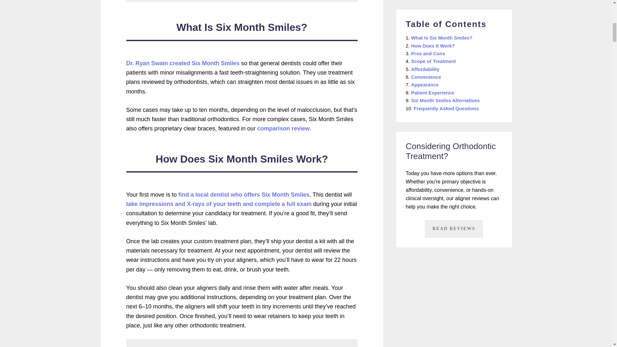 The image size is (617, 347). What do you see at coordinates (283, 129) in the screenshot?
I see `comparison review` at bounding box center [283, 129].